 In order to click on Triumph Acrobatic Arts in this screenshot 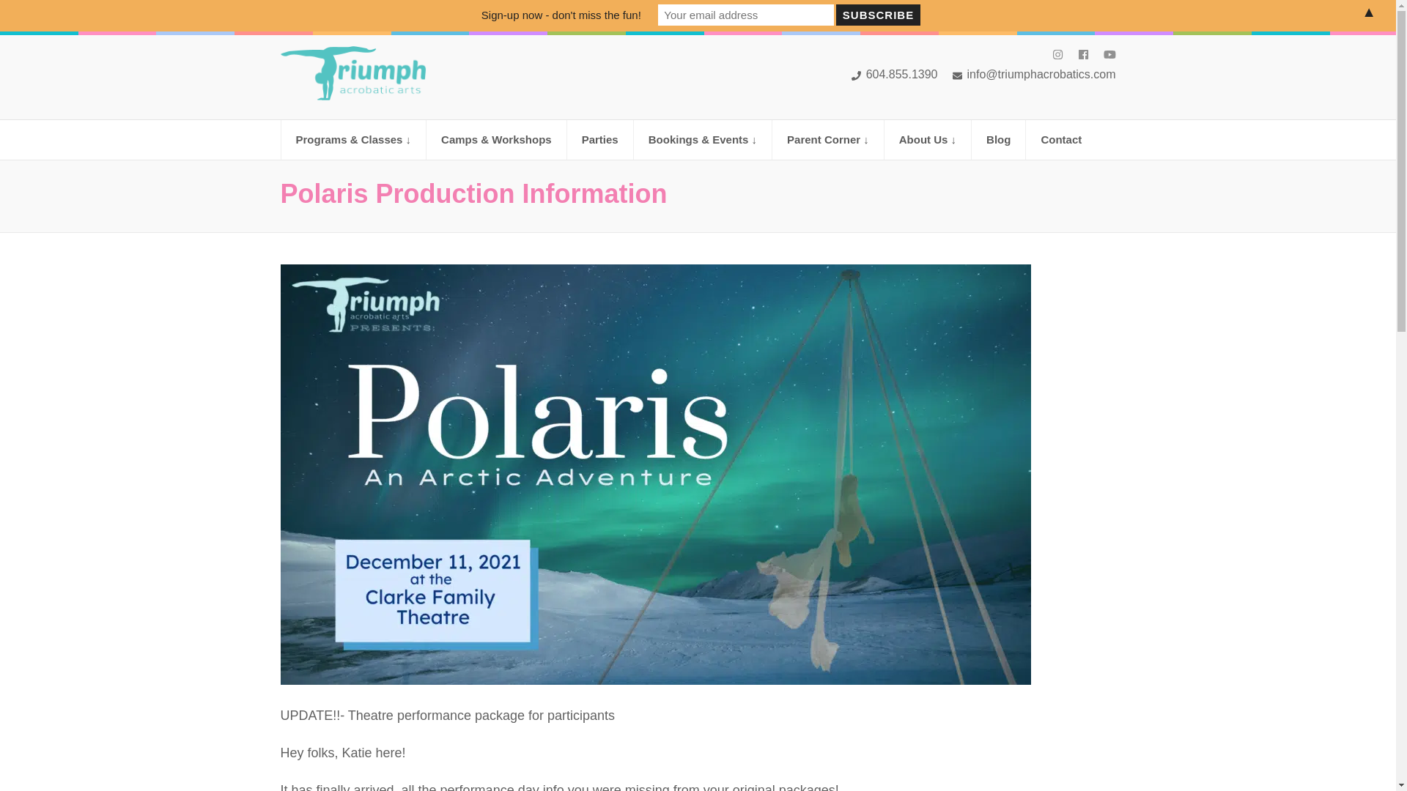, I will do `click(391, 117)`.